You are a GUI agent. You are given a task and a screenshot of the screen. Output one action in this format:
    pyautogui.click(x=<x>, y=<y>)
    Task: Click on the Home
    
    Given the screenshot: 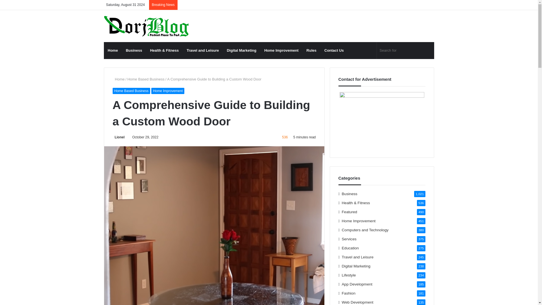 What is the action you would take?
    pyautogui.click(x=113, y=51)
    